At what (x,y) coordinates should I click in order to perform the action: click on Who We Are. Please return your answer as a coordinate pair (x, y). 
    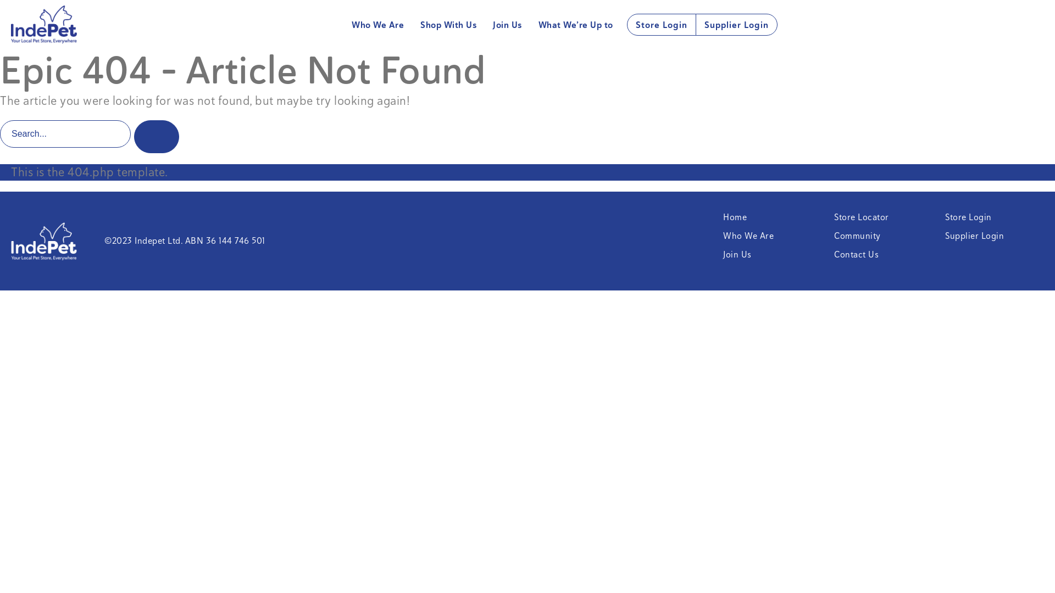
    Looking at the image, I should click on (748, 236).